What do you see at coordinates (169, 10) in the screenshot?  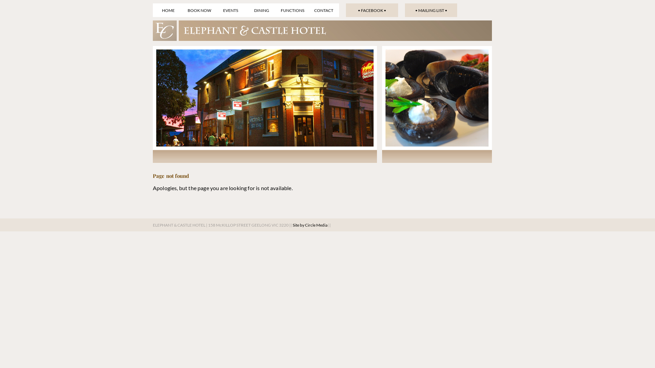 I see `HOME` at bounding box center [169, 10].